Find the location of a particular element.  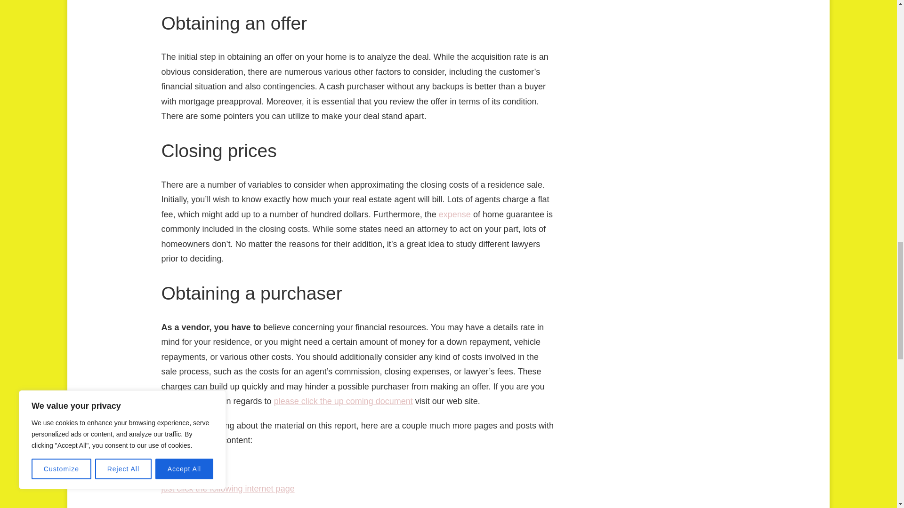

please click the up coming document is located at coordinates (343, 401).